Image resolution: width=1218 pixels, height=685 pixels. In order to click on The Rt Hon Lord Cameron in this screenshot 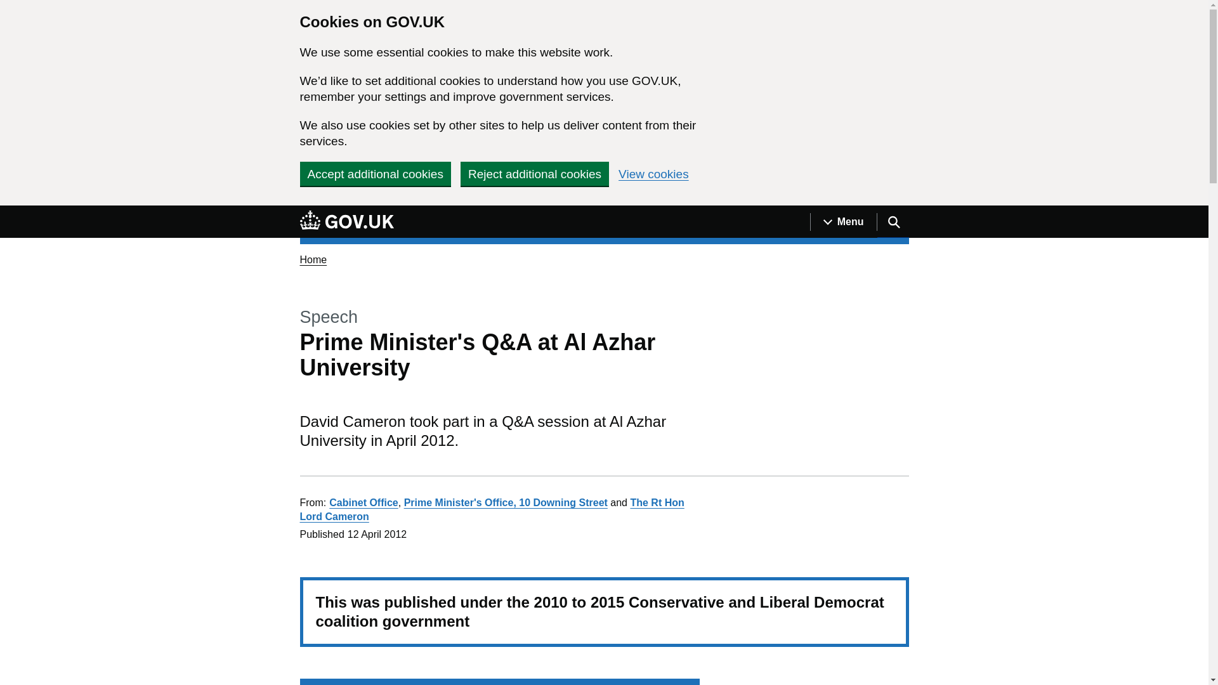, I will do `click(491, 509)`.